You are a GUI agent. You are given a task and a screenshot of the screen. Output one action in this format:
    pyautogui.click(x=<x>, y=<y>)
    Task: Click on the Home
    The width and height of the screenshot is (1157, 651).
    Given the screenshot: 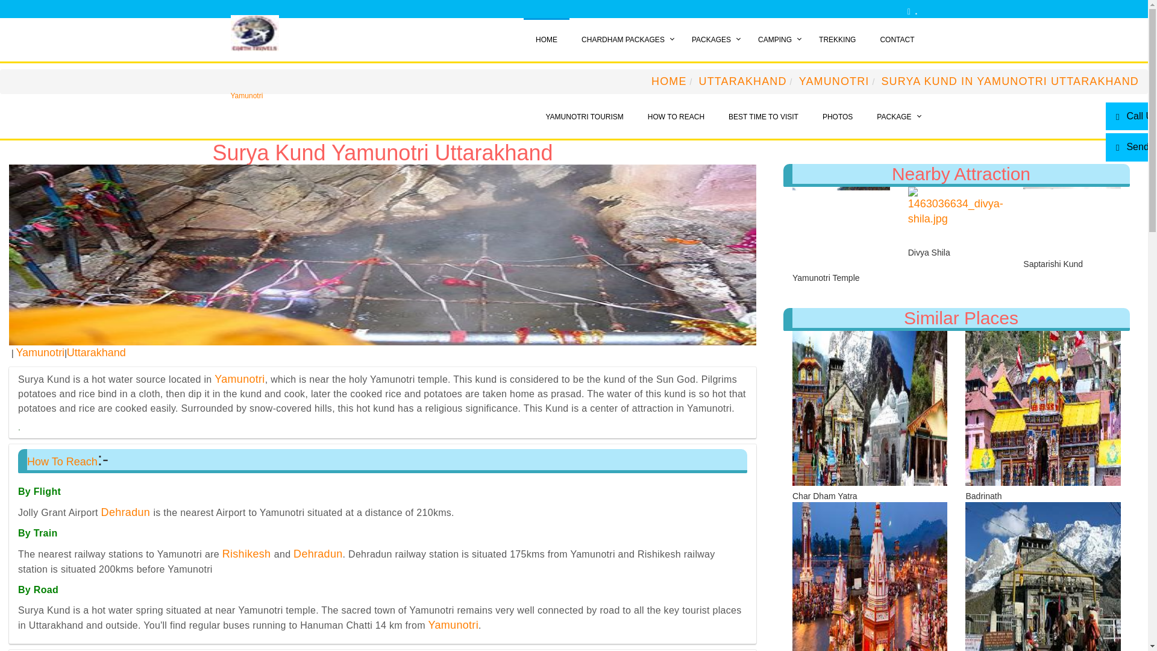 What is the action you would take?
    pyautogui.click(x=837, y=40)
    